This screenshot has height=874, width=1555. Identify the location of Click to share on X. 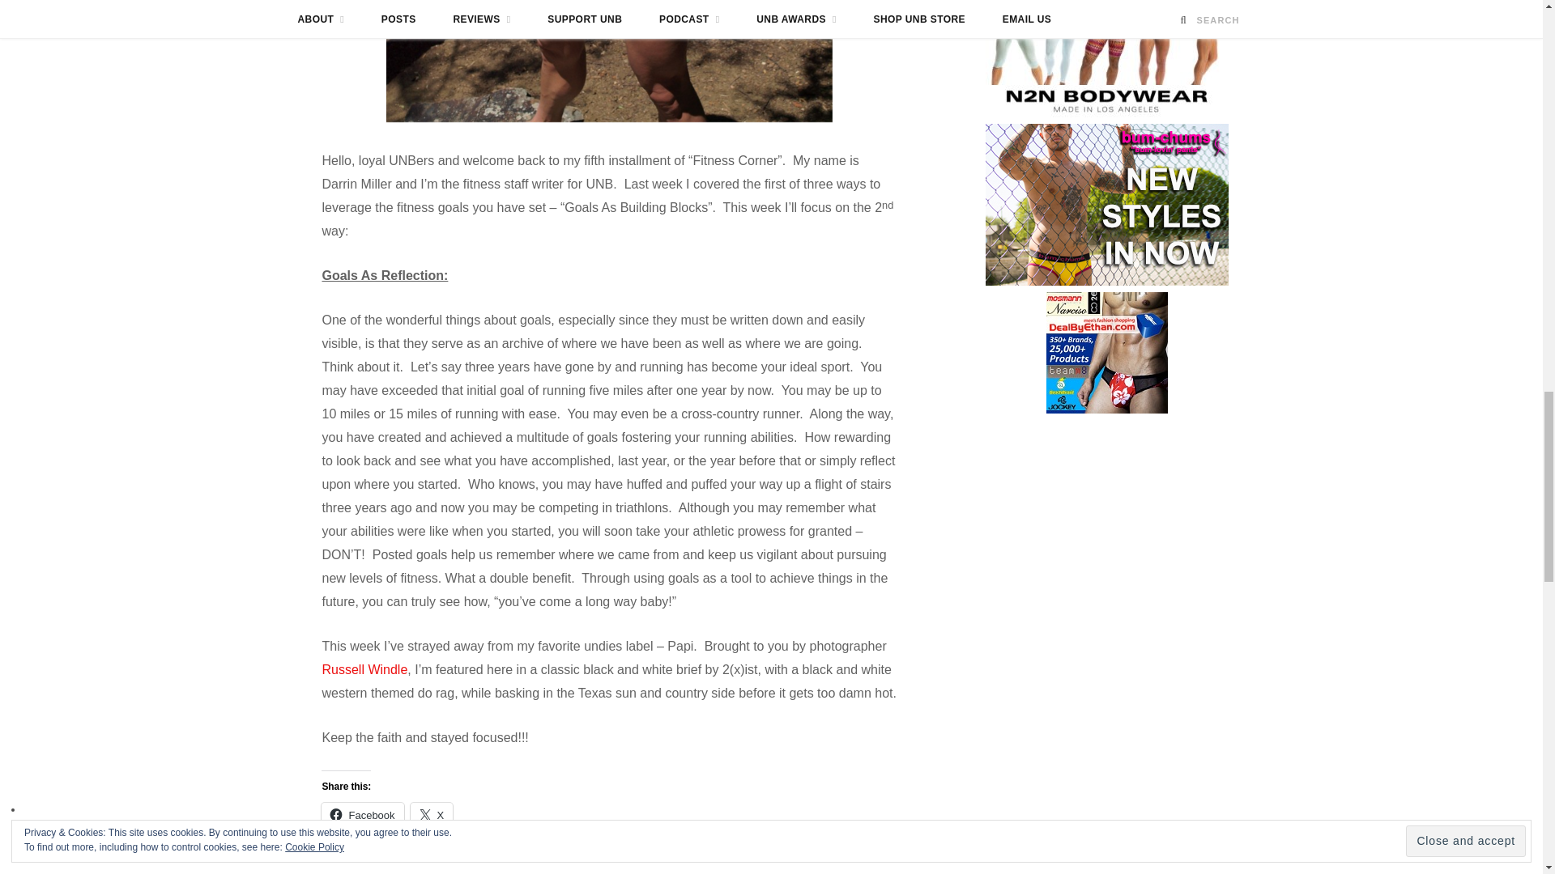
(432, 814).